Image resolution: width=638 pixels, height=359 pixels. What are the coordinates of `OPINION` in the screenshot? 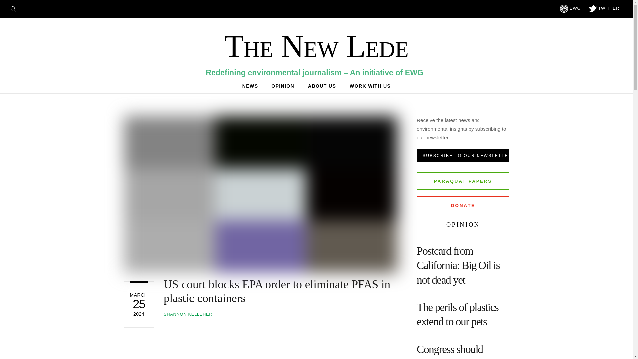 It's located at (463, 156).